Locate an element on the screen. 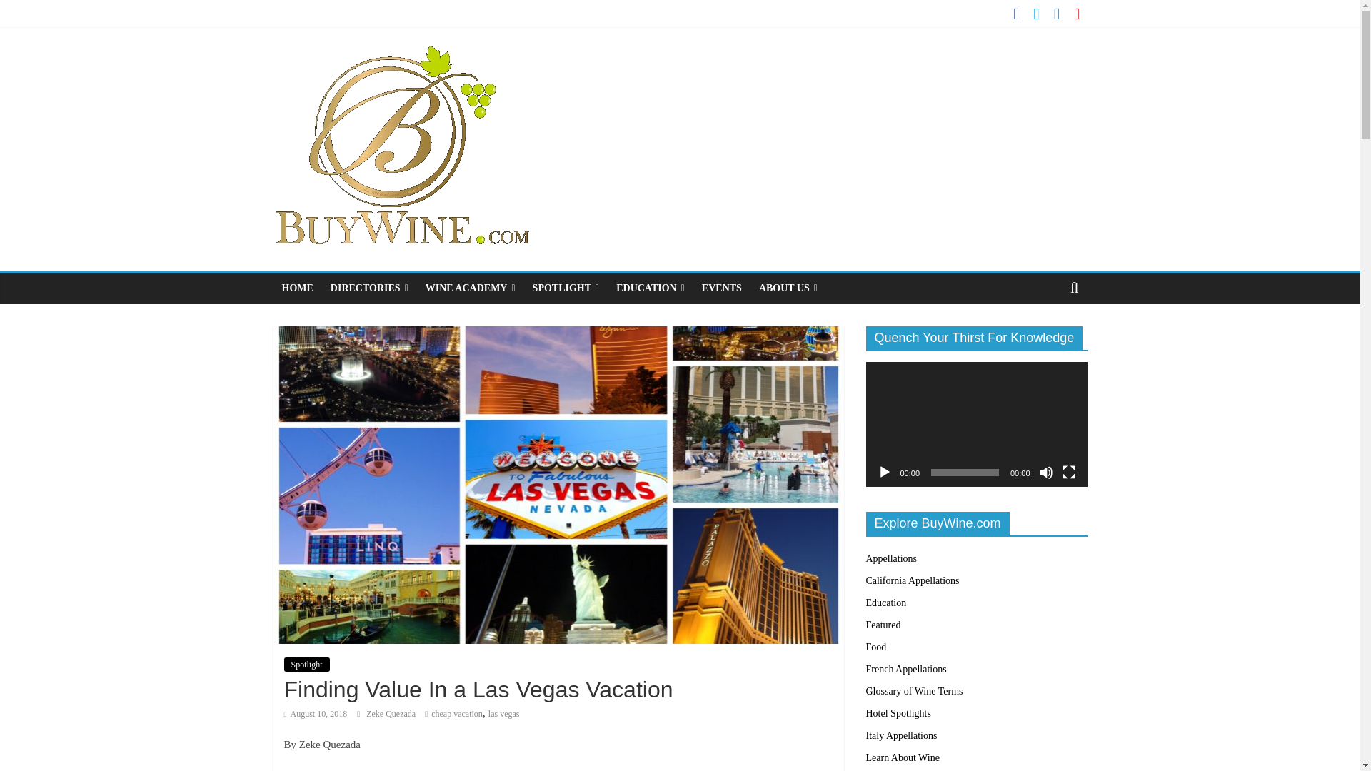 This screenshot has height=771, width=1371. Play is located at coordinates (884, 473).